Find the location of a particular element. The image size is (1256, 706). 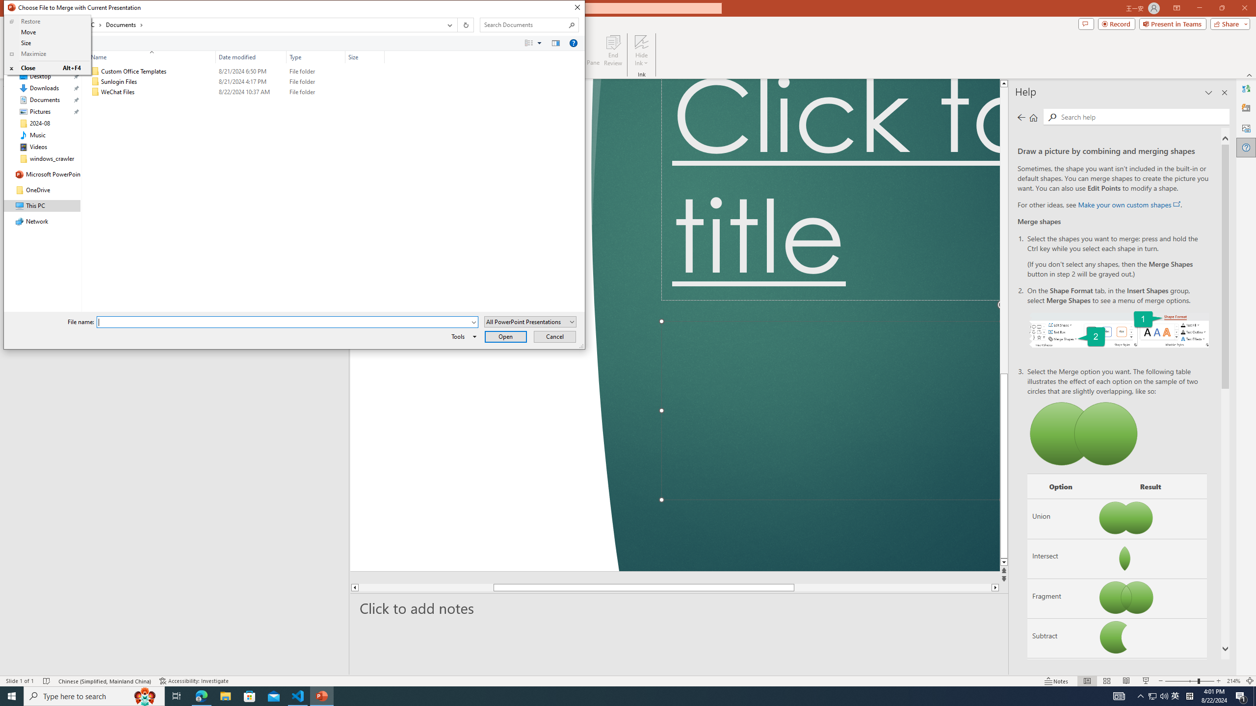

Running applications is located at coordinates (610, 696).